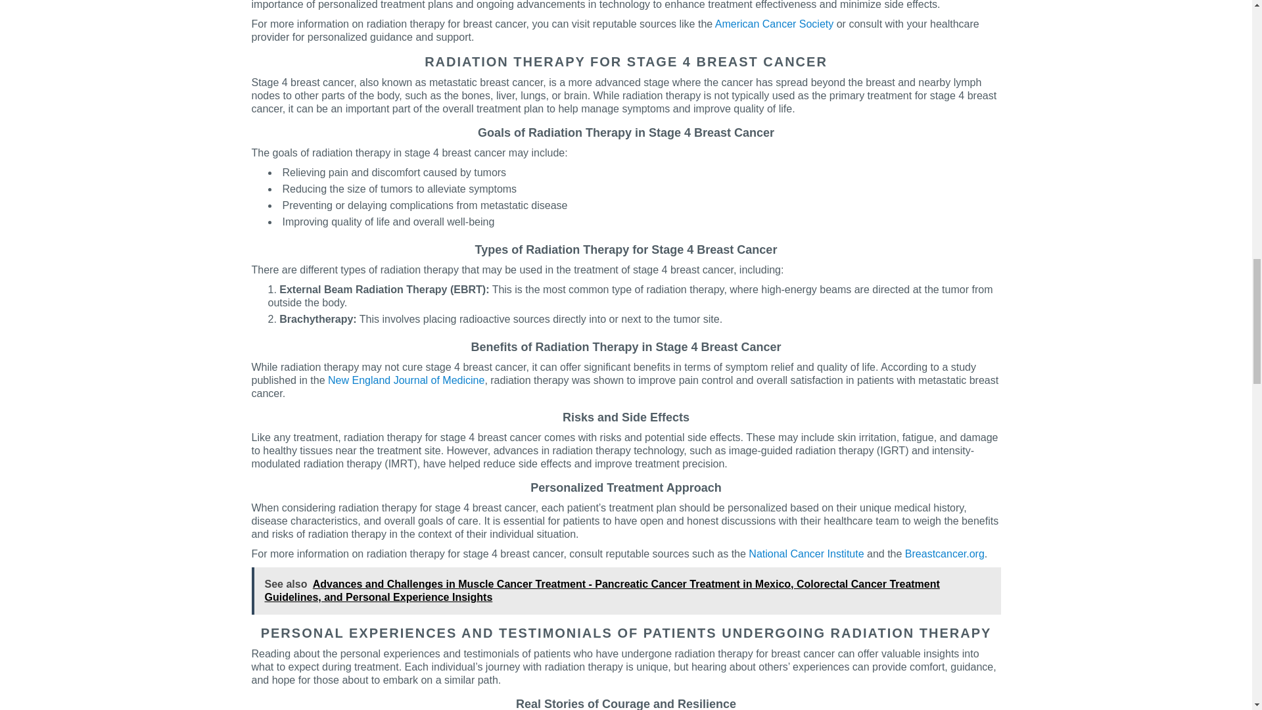 The image size is (1262, 710). Describe the element at coordinates (806, 554) in the screenshot. I see `National Cancer Institute` at that location.